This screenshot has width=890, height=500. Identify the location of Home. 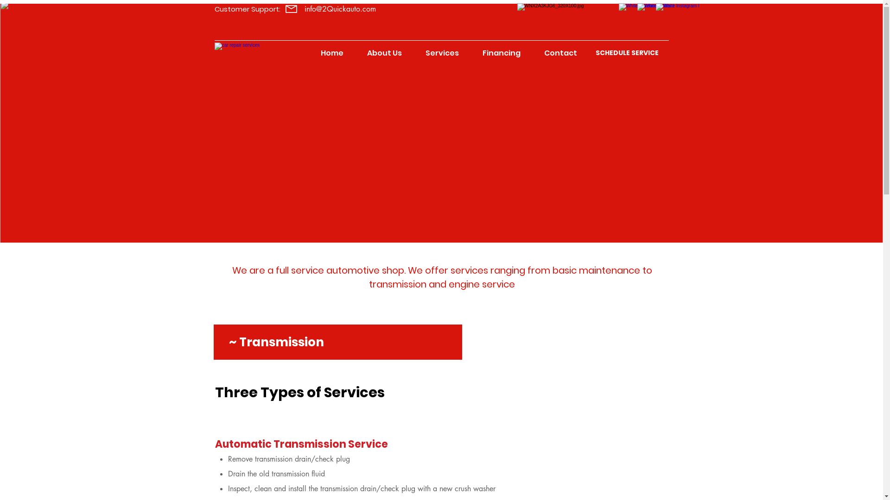
(332, 53).